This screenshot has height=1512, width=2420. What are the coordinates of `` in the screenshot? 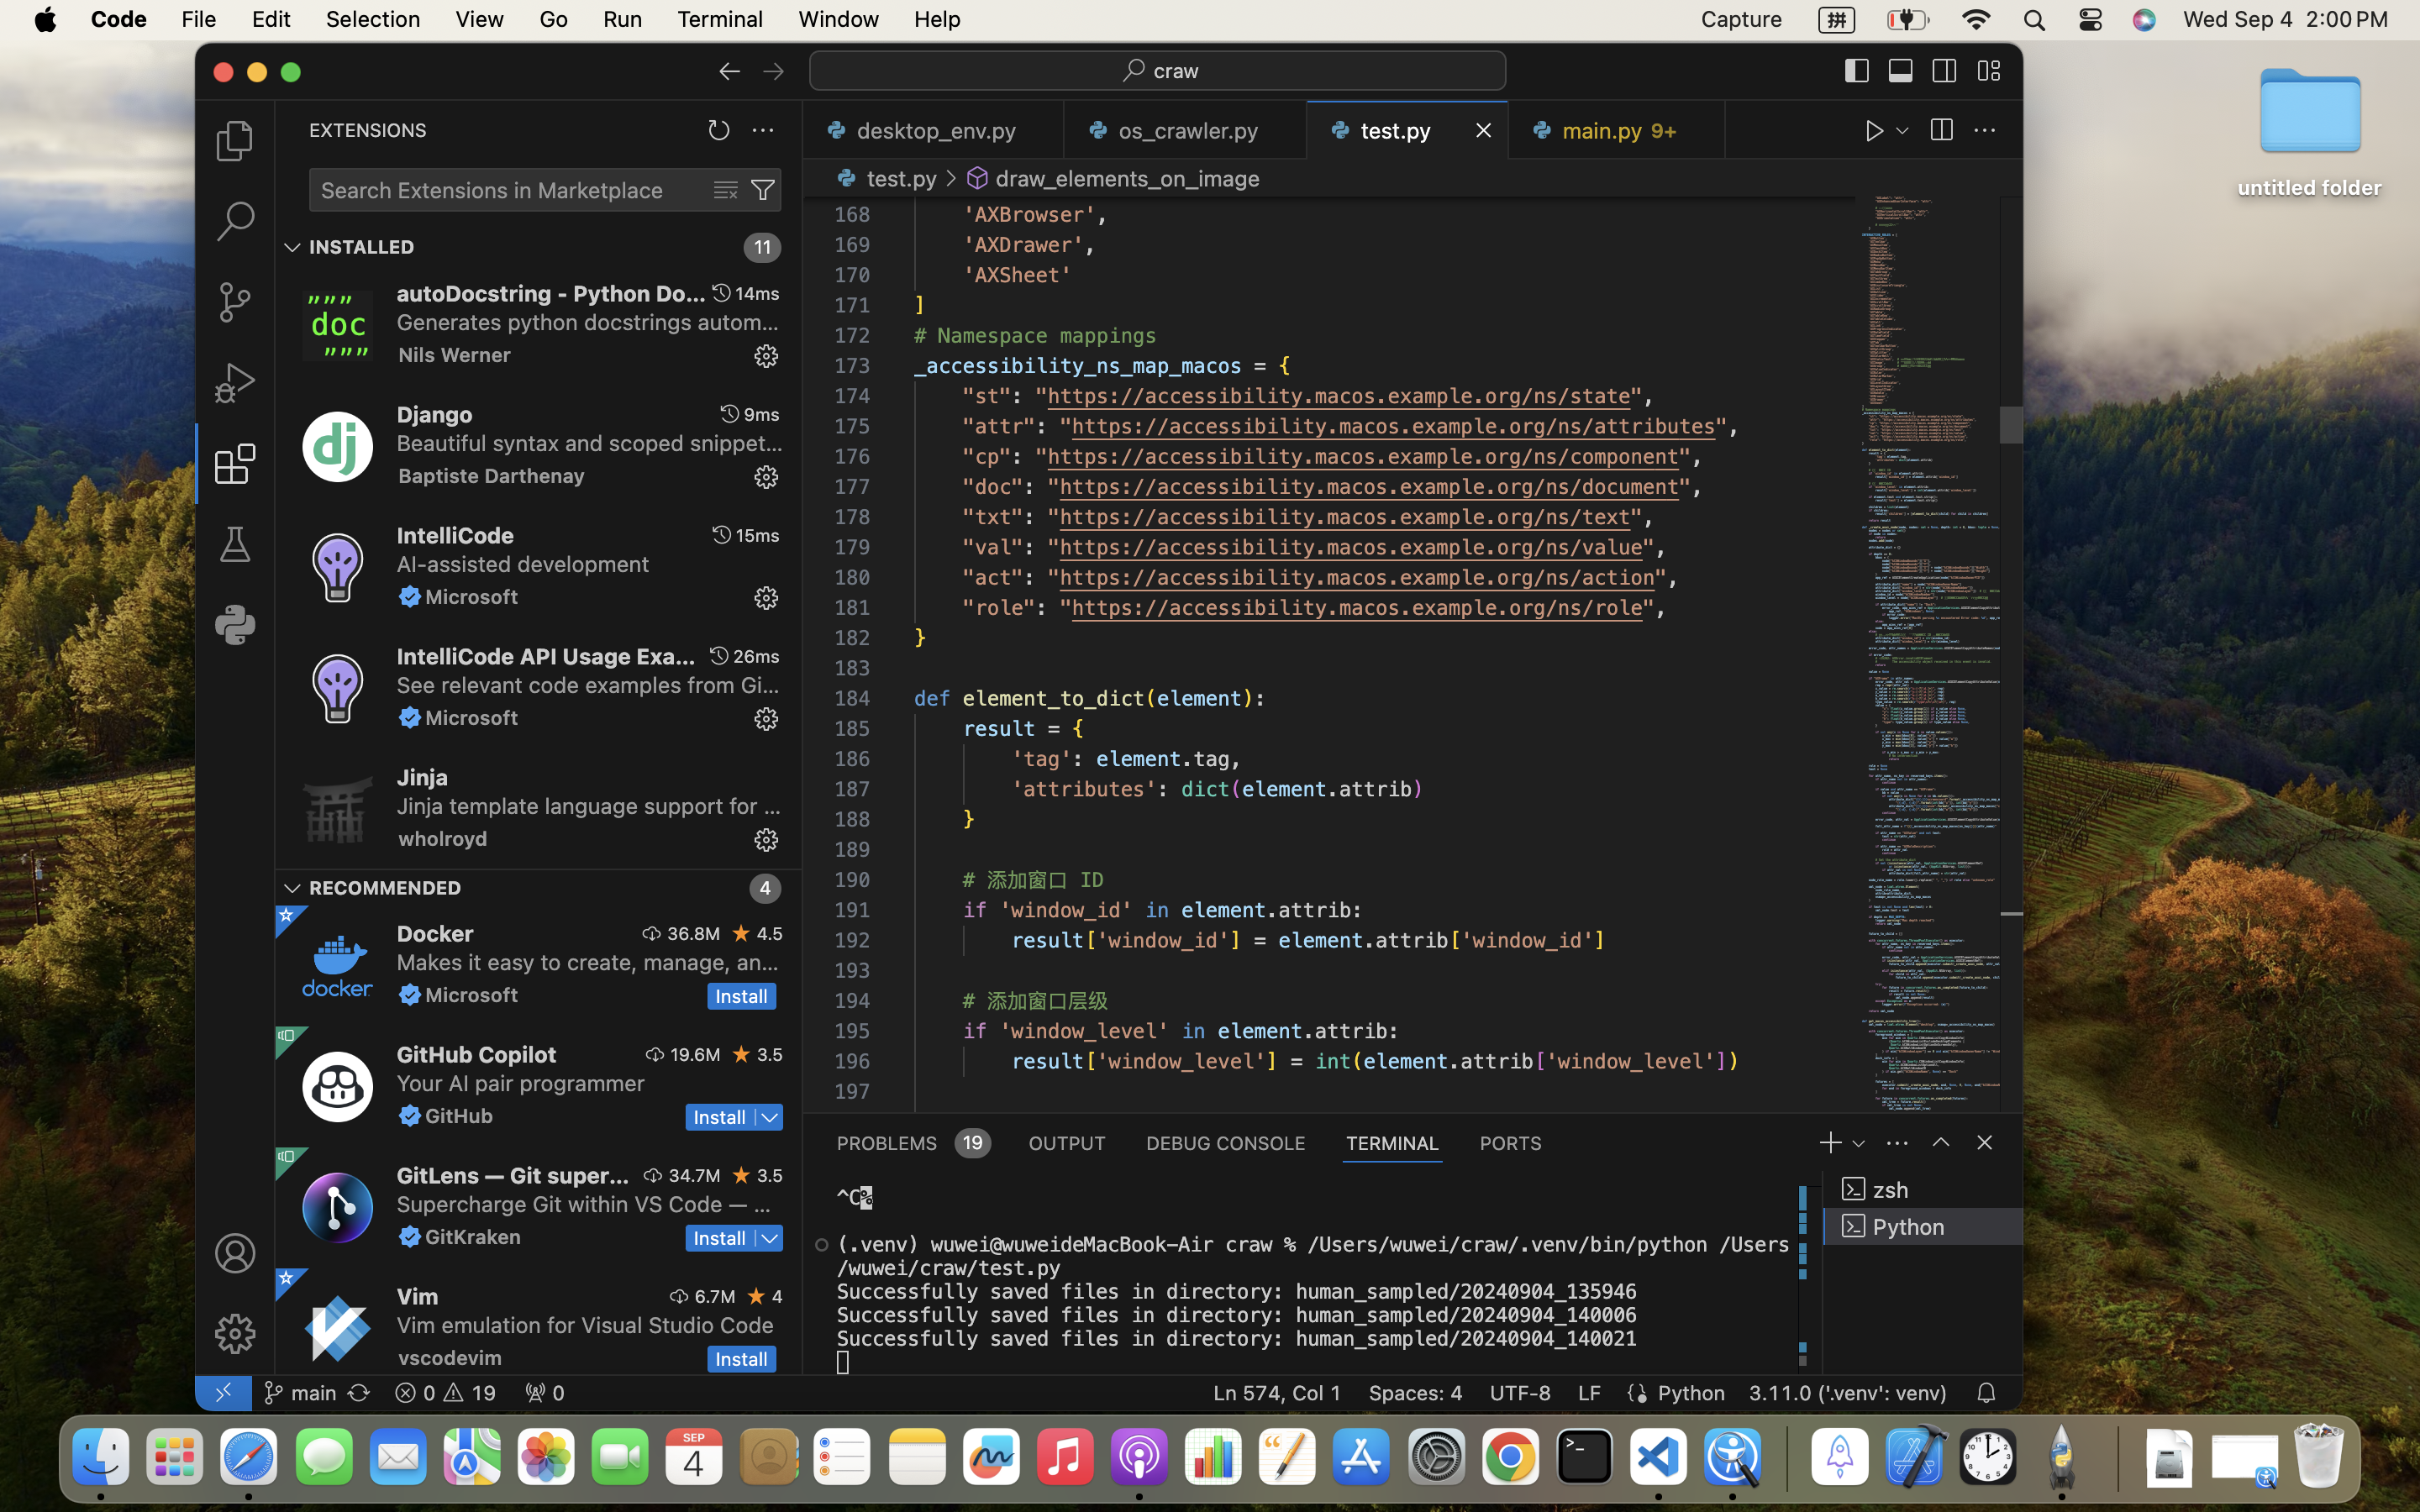 It's located at (1901, 71).